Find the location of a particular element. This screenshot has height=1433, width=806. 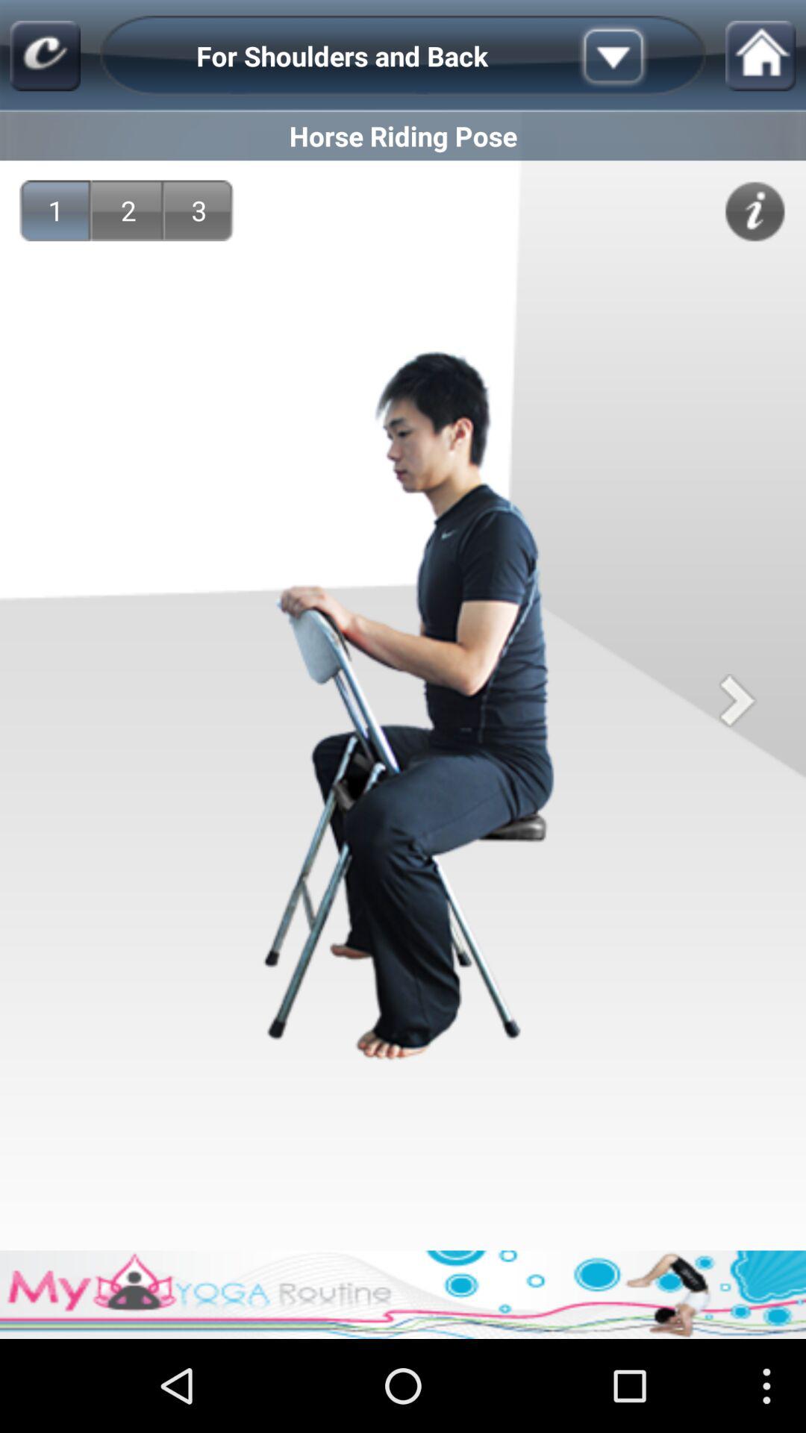

launch the item below horse riding pose app is located at coordinates (755, 211).